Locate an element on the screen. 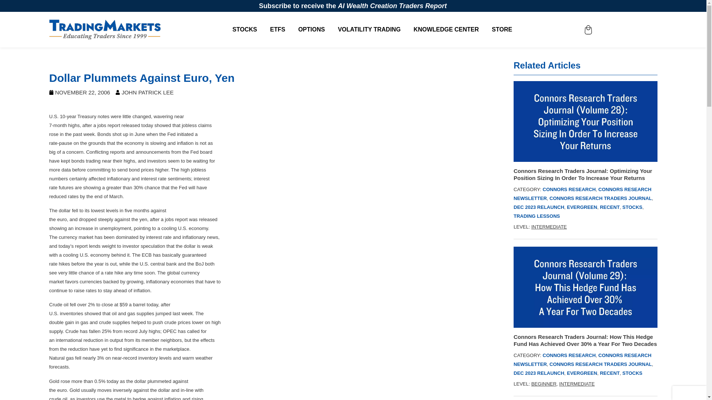 Image resolution: width=712 pixels, height=400 pixels. KNOWLEDGE CENTER is located at coordinates (446, 30).